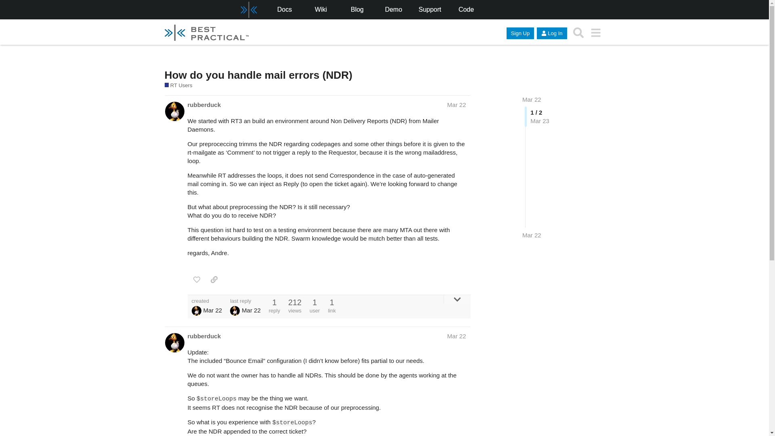 Image resolution: width=775 pixels, height=436 pixels. Describe the element at coordinates (197, 279) in the screenshot. I see `like this post` at that location.